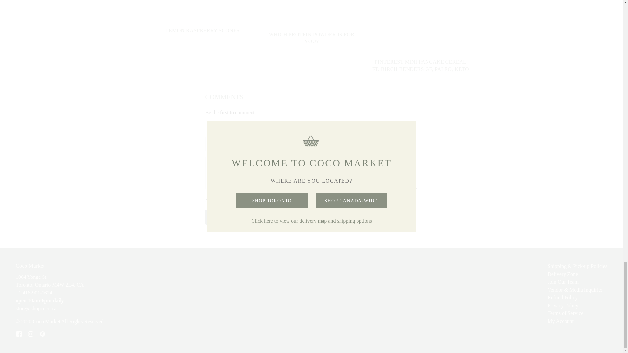 The image size is (628, 353). Describe the element at coordinates (561, 321) in the screenshot. I see `My Account` at that location.